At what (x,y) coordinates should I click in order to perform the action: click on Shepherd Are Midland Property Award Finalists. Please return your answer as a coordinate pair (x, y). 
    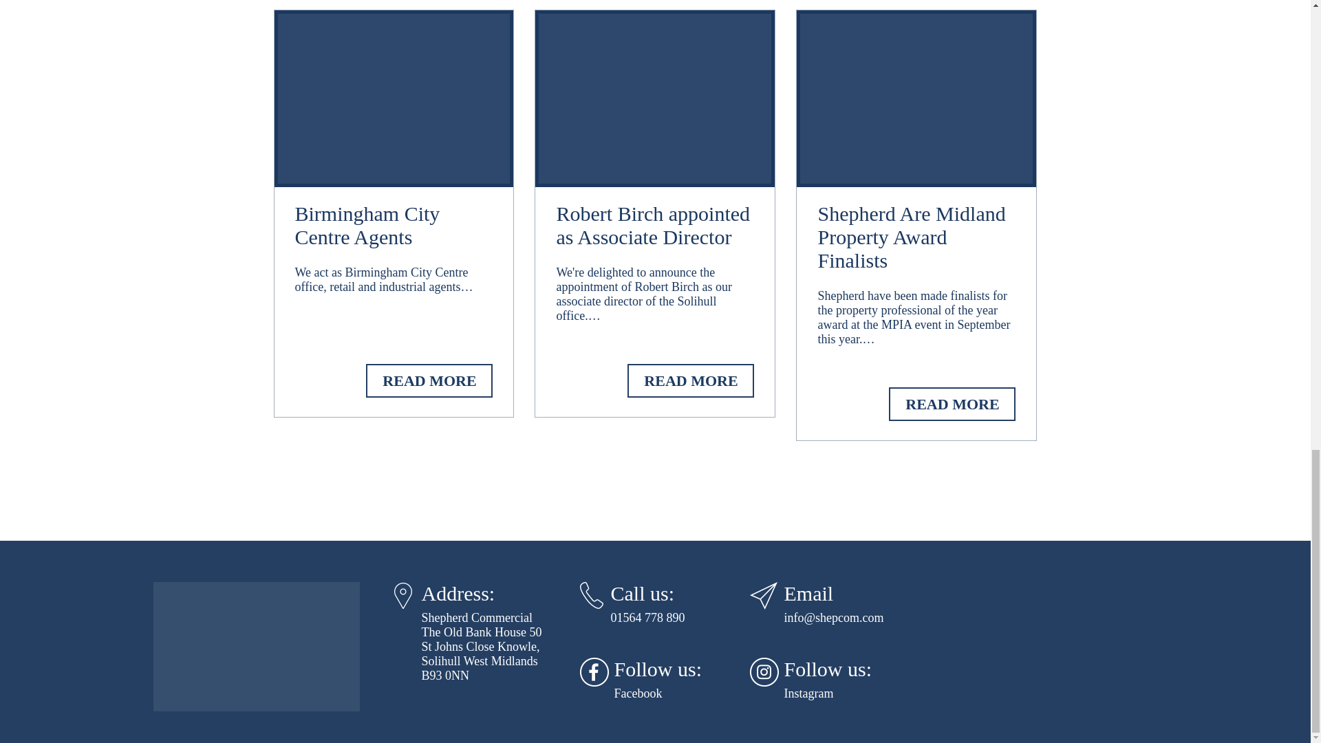
    Looking at the image, I should click on (916, 239).